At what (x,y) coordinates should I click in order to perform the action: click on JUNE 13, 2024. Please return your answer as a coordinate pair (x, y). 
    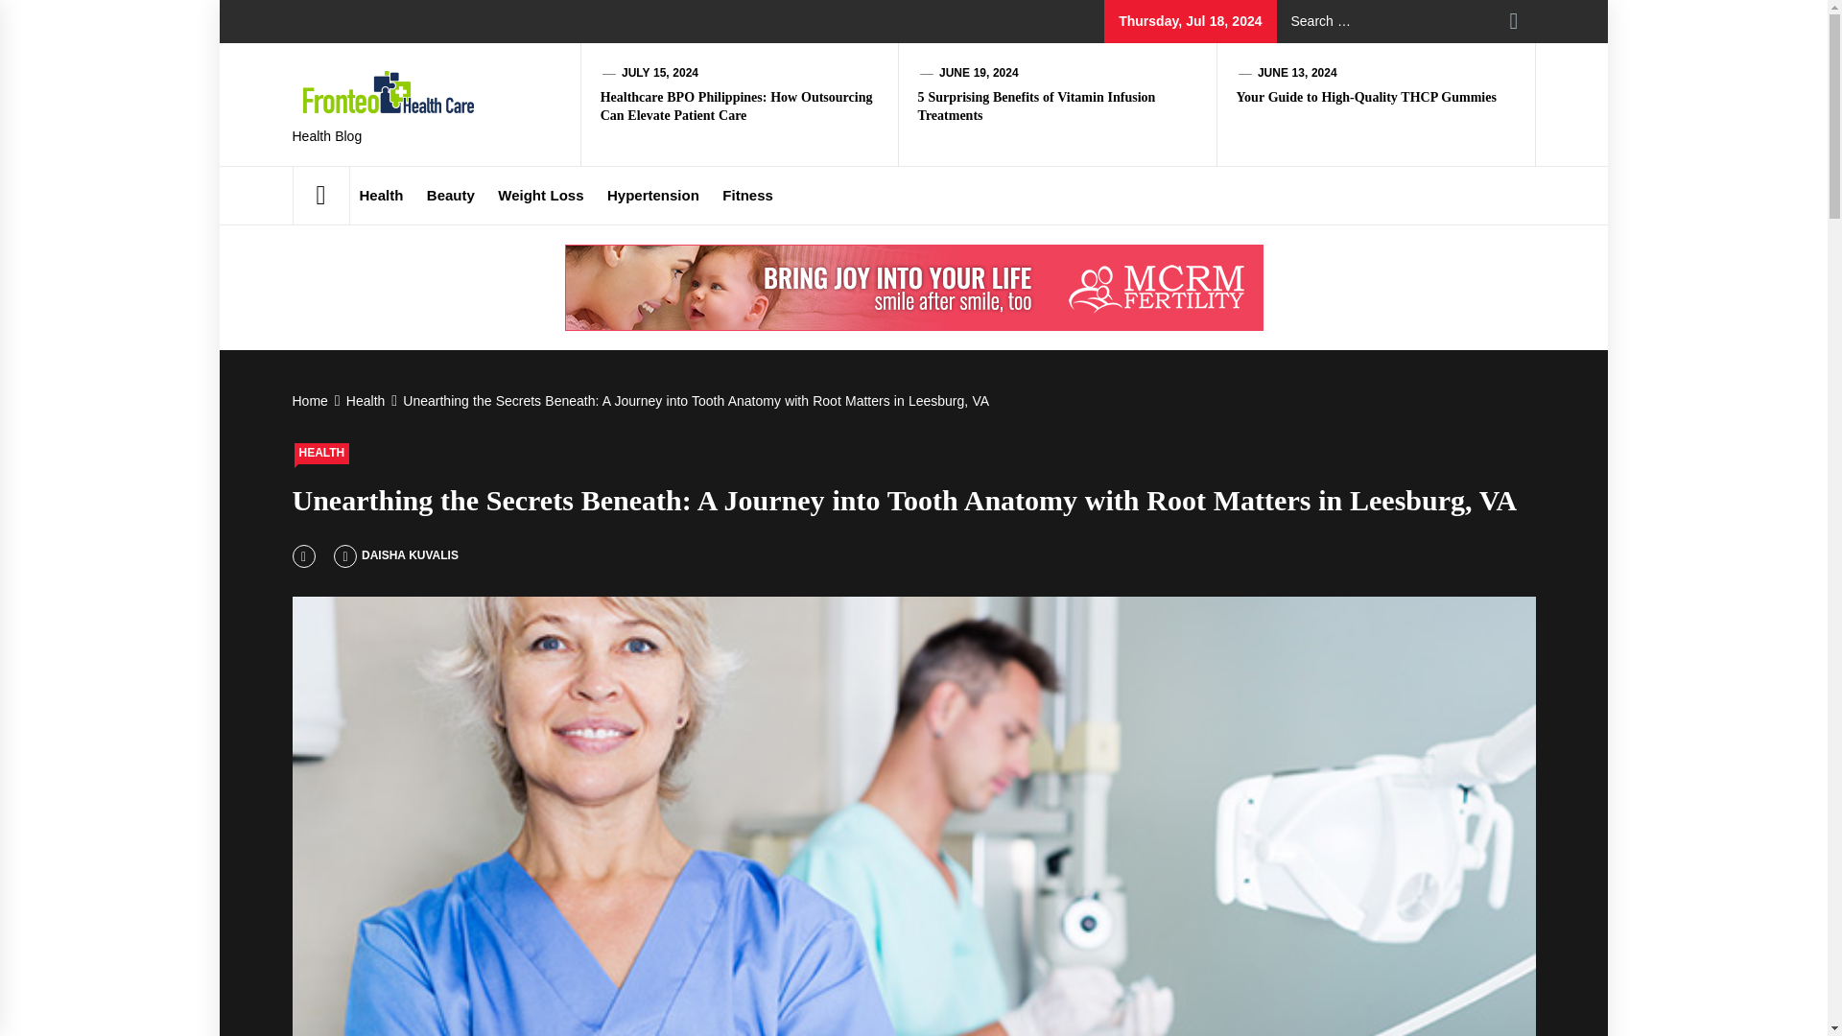
    Looking at the image, I should click on (1297, 73).